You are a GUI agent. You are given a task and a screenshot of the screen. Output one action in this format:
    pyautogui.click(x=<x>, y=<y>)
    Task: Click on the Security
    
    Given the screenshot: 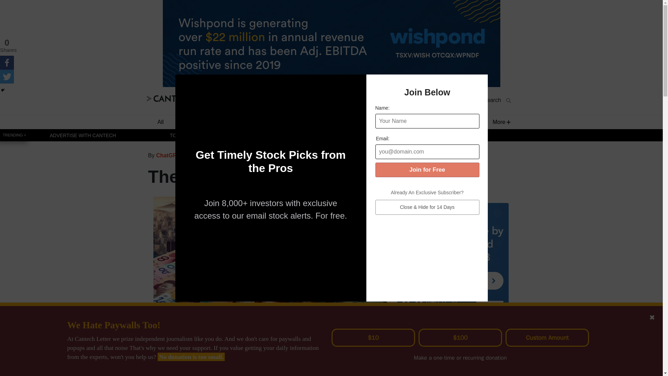 What is the action you would take?
    pyautogui.click(x=374, y=122)
    